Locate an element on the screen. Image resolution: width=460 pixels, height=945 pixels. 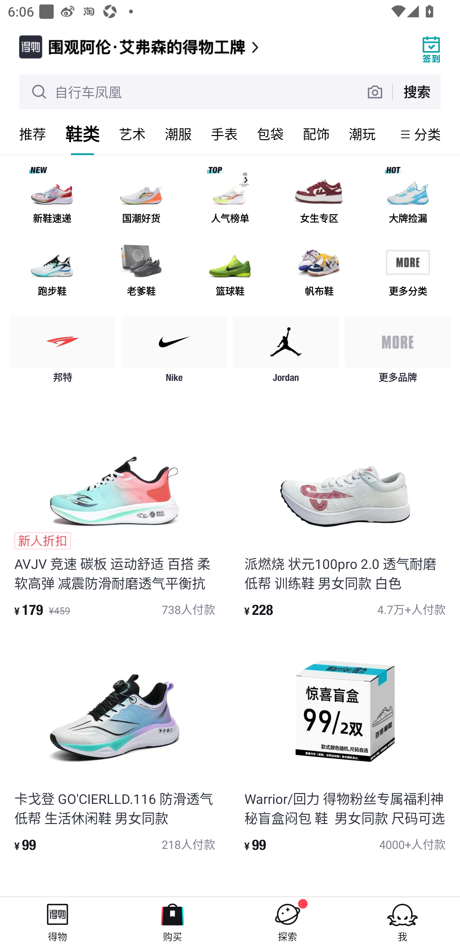
女生专区 is located at coordinates (319, 199).